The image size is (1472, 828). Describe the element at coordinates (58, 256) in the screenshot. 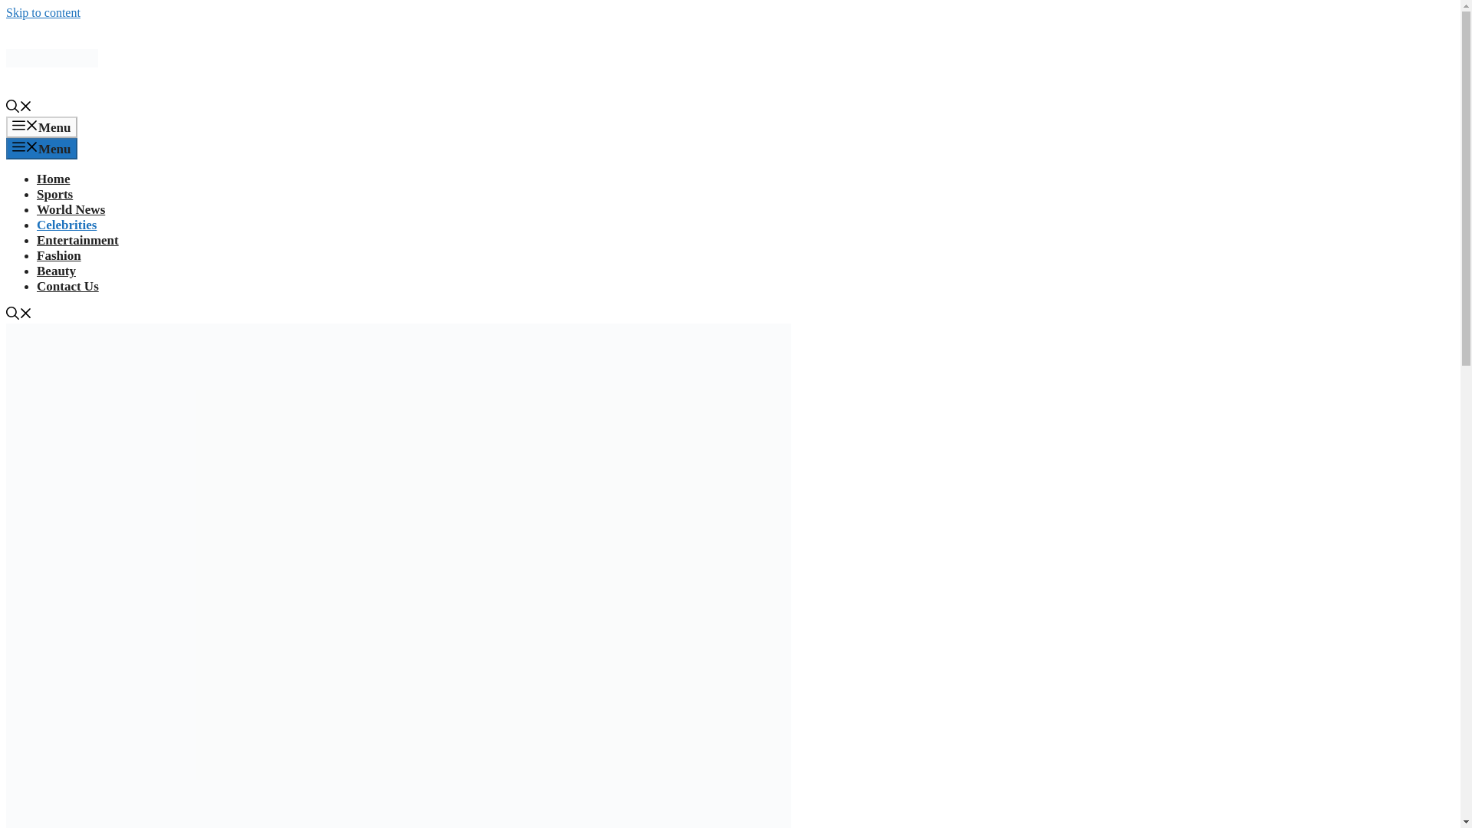

I see `Fashion` at that location.